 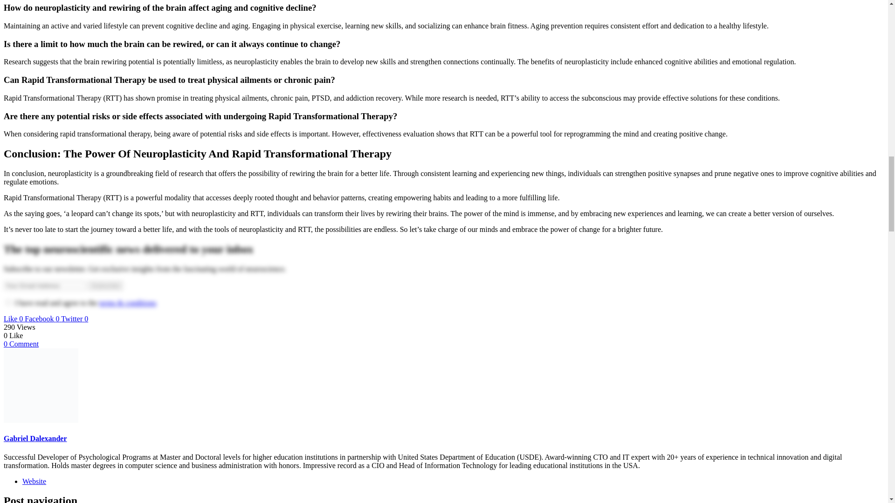 I want to click on Website, so click(x=34, y=481).